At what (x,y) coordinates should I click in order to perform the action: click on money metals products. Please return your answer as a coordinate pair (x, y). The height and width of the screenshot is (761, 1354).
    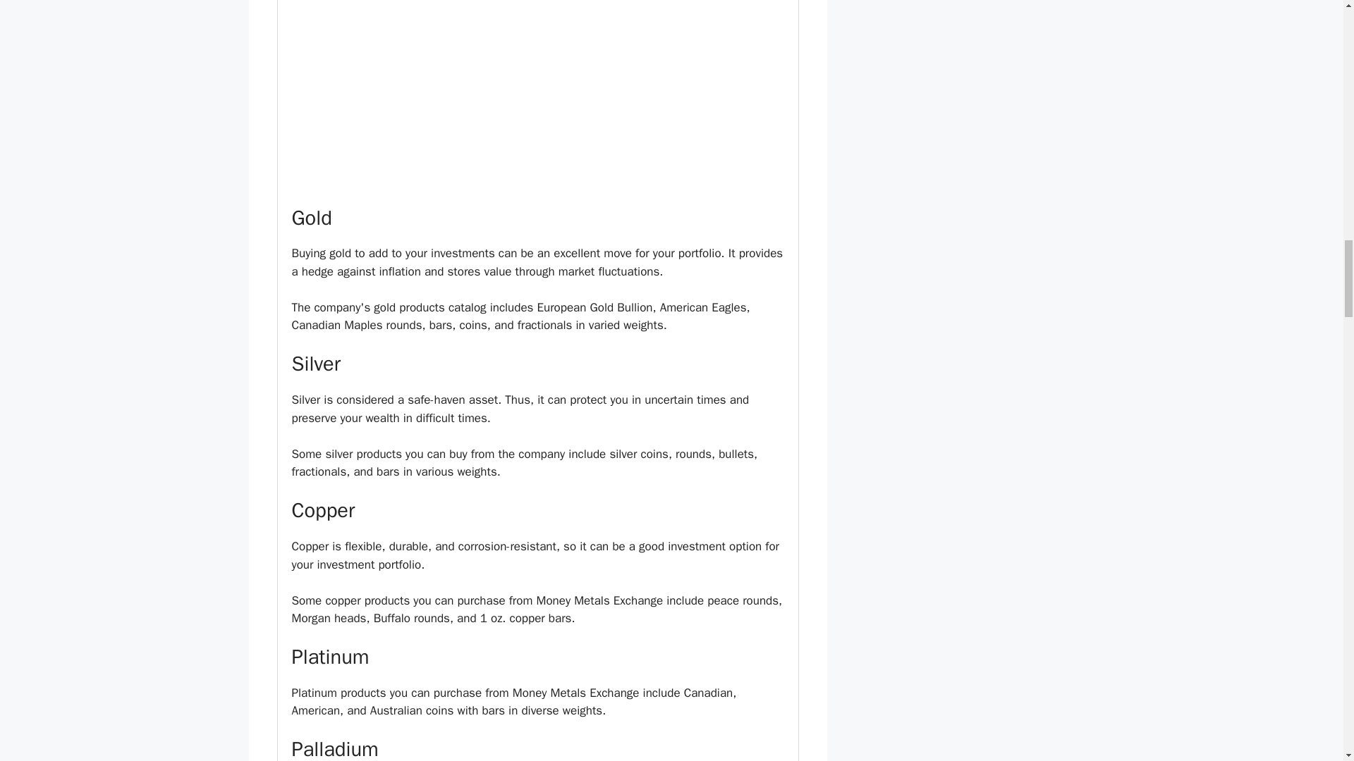
    Looking at the image, I should click on (537, 96).